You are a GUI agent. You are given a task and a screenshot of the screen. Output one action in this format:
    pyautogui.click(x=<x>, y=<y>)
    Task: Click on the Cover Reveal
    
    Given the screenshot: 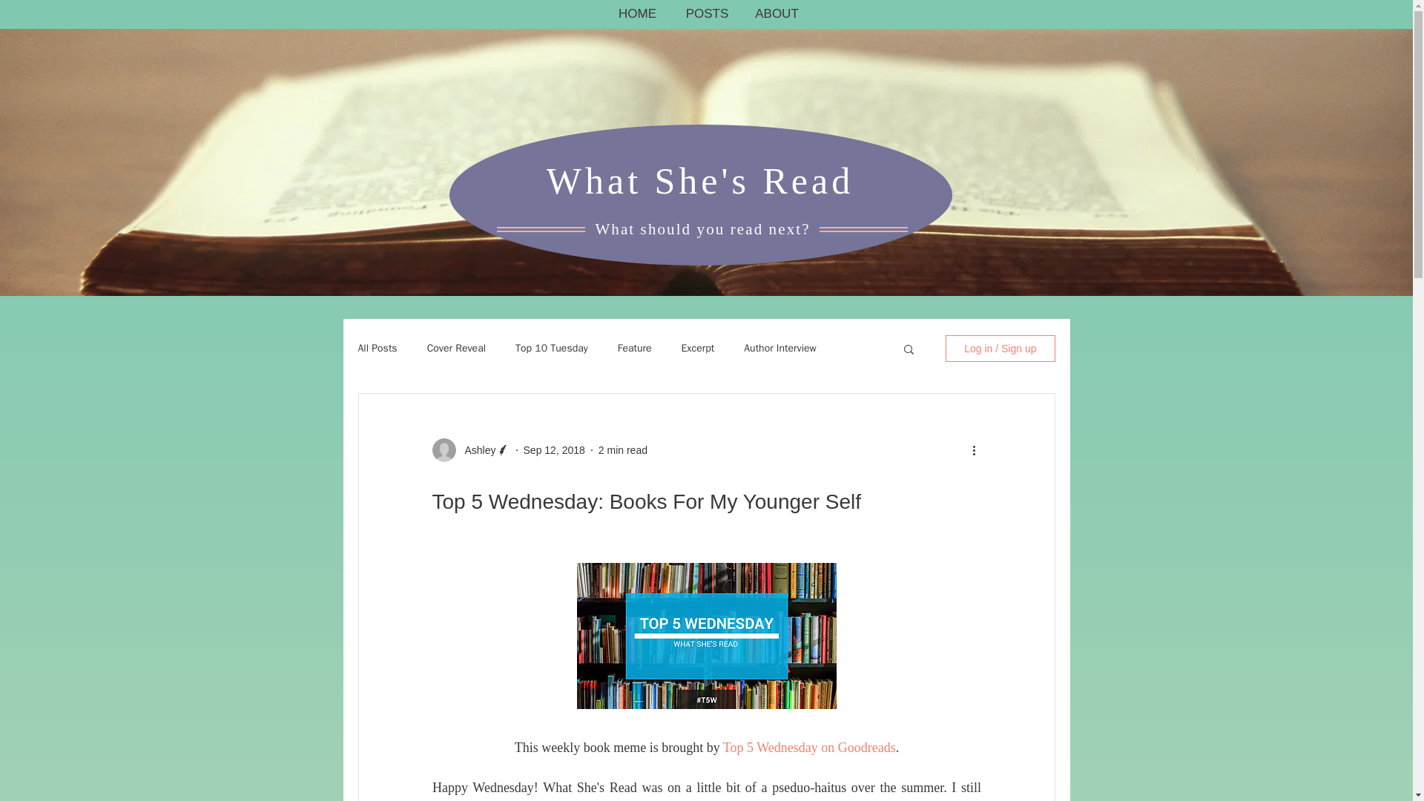 What is the action you would take?
    pyautogui.click(x=456, y=349)
    